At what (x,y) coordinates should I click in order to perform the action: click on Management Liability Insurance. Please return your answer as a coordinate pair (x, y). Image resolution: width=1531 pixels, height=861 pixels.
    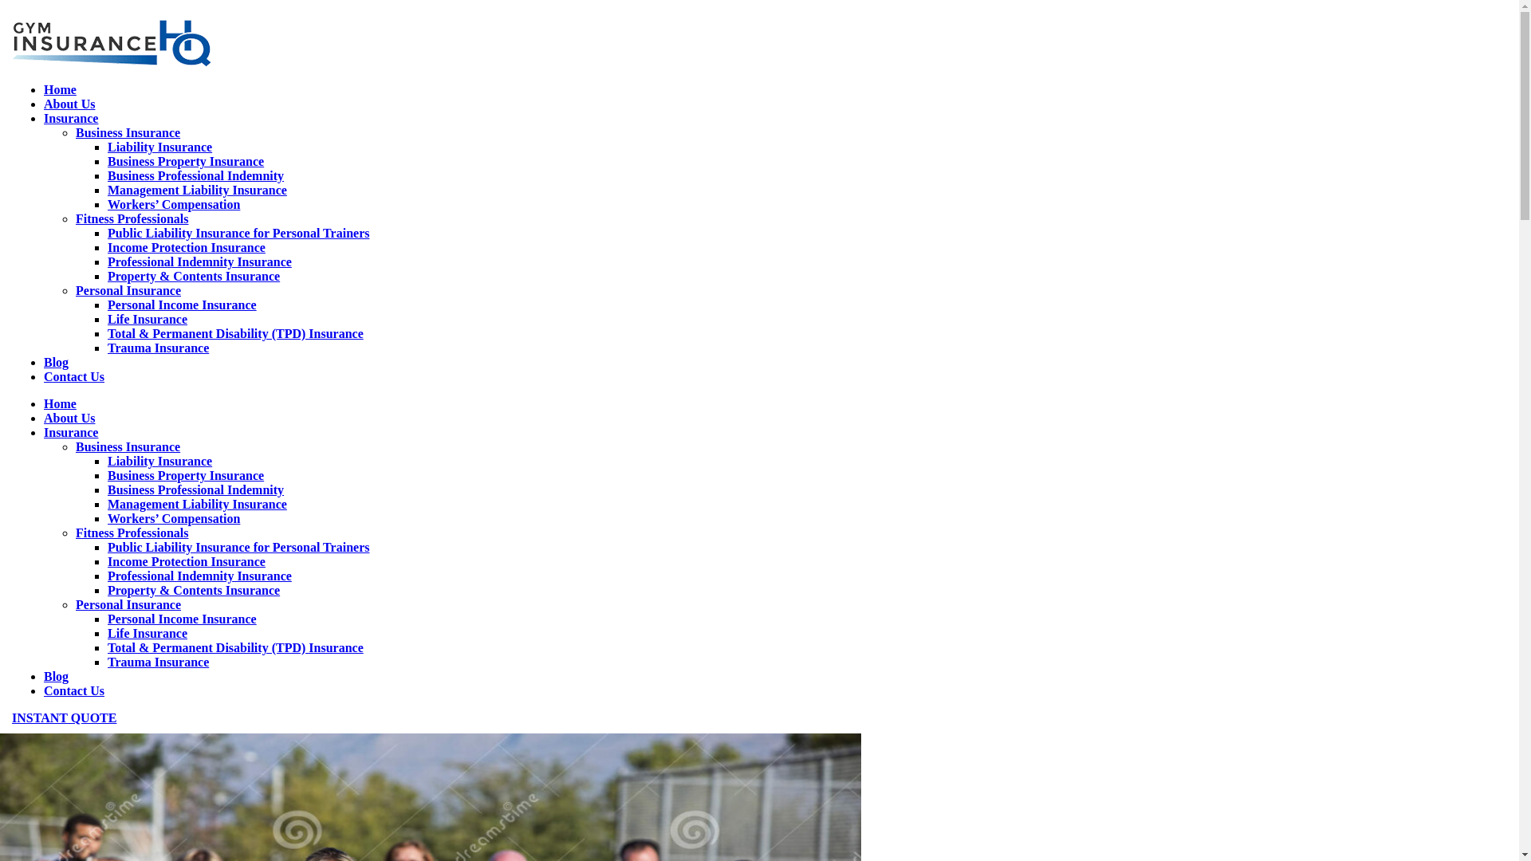
    Looking at the image, I should click on (198, 190).